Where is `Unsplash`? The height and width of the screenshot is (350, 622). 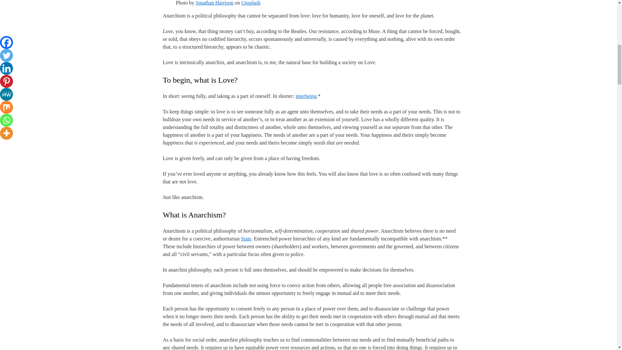 Unsplash is located at coordinates (251, 3).